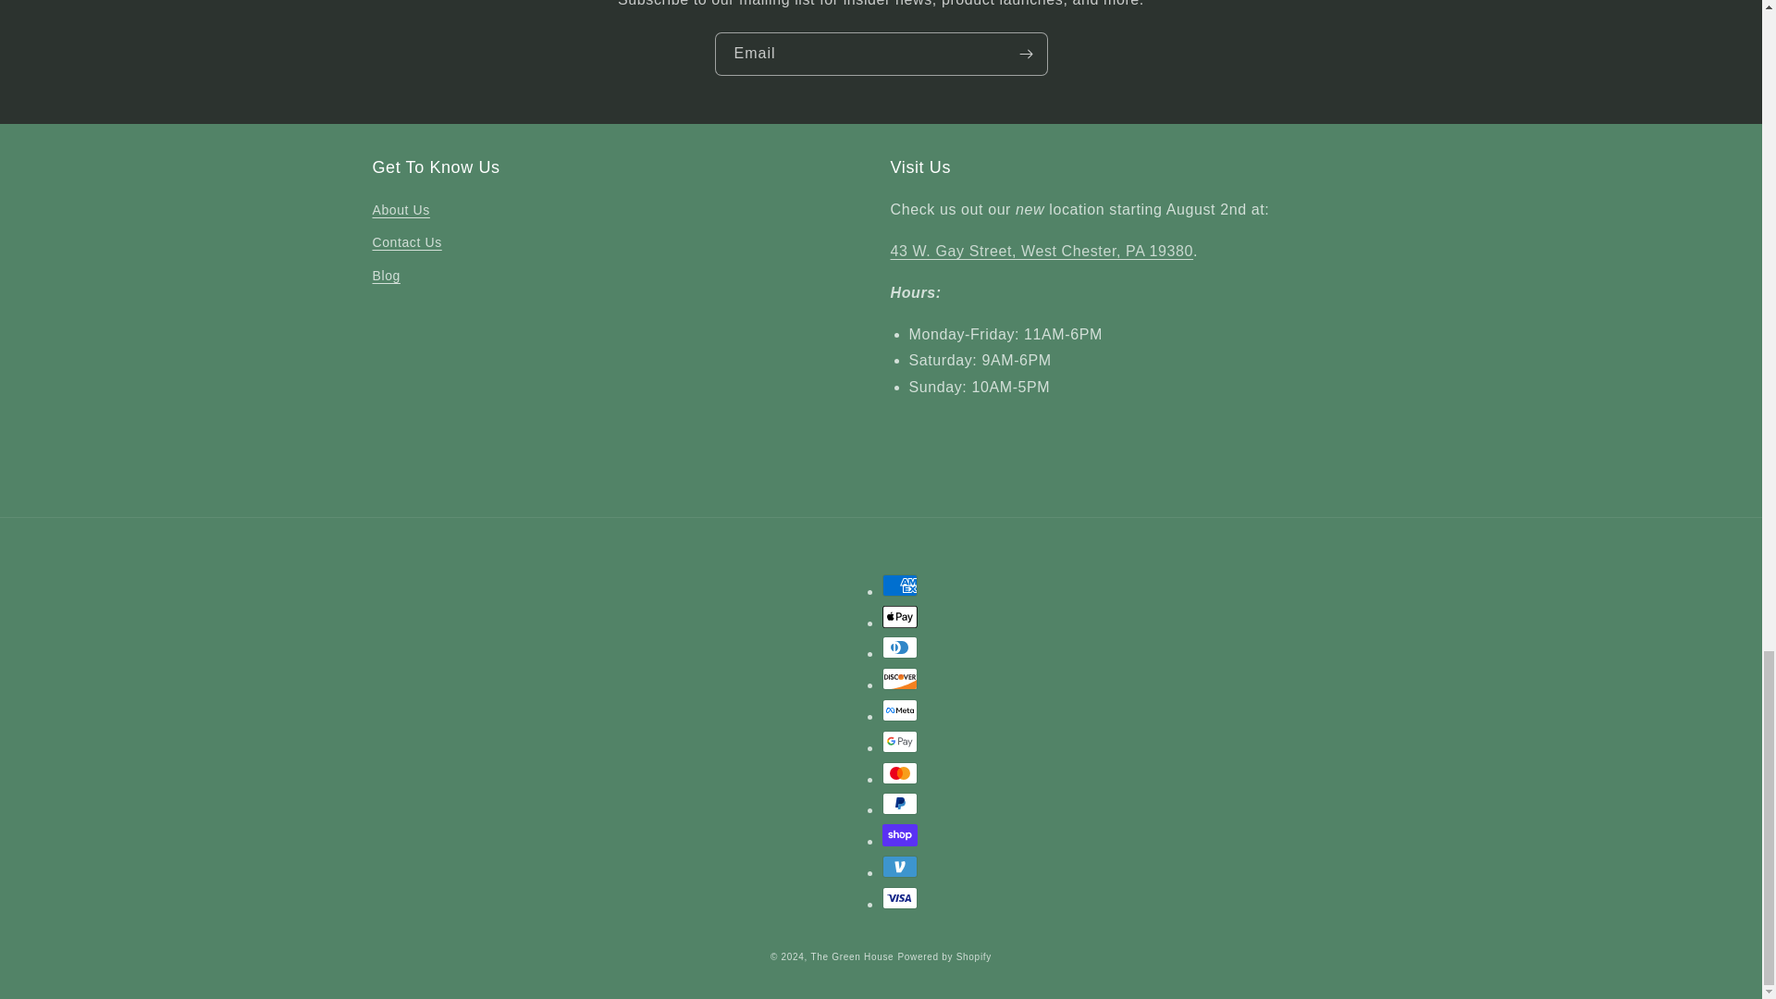 This screenshot has width=1776, height=999. What do you see at coordinates (900, 679) in the screenshot?
I see `Discover` at bounding box center [900, 679].